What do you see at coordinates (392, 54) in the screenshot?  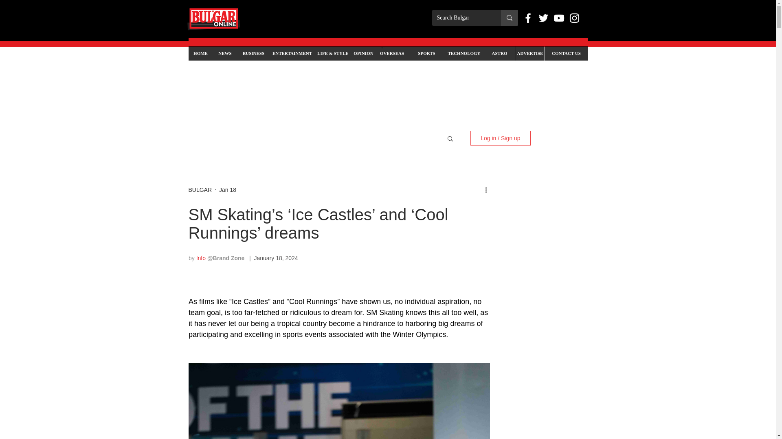 I see `OVERSEAS` at bounding box center [392, 54].